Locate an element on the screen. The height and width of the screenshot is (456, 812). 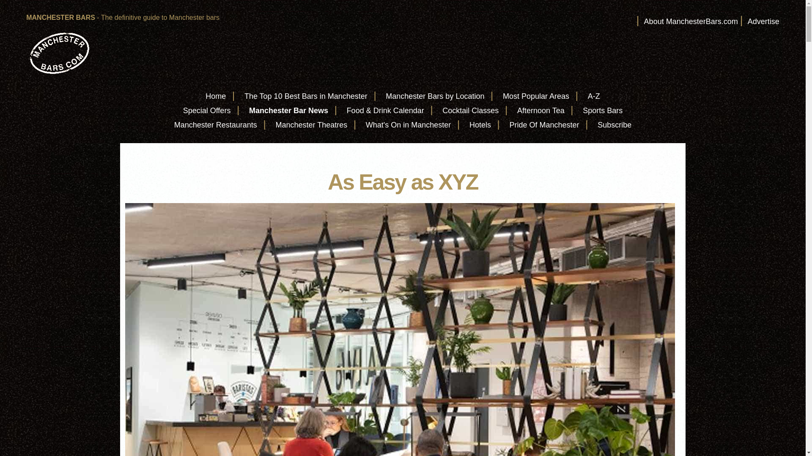
Hotels is located at coordinates (480, 125).